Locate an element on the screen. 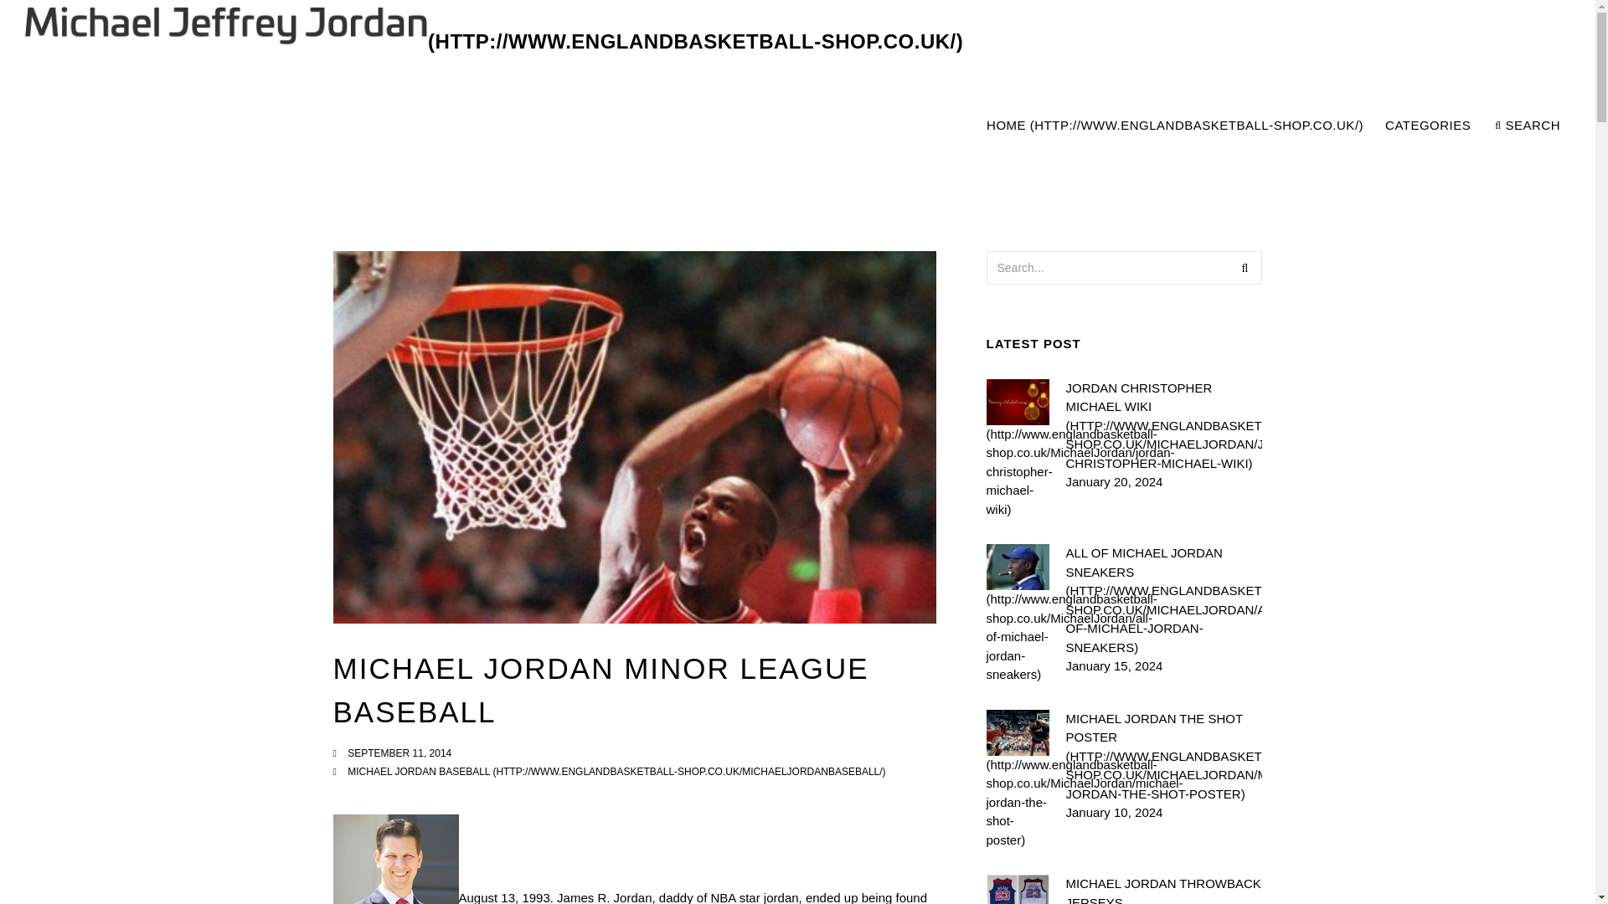 This screenshot has width=1608, height=904. Michael Jeffrey Jordan is located at coordinates (1163, 425).